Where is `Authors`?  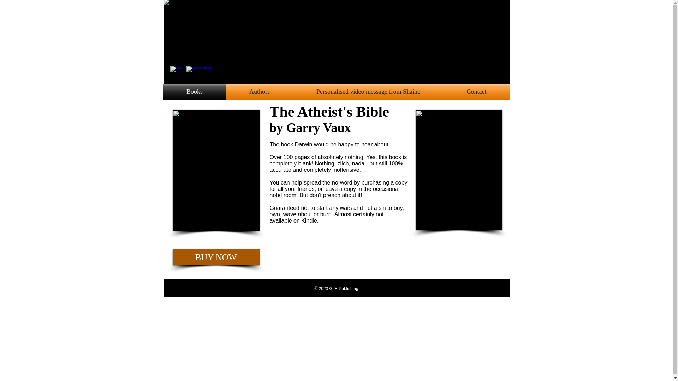 Authors is located at coordinates (259, 92).